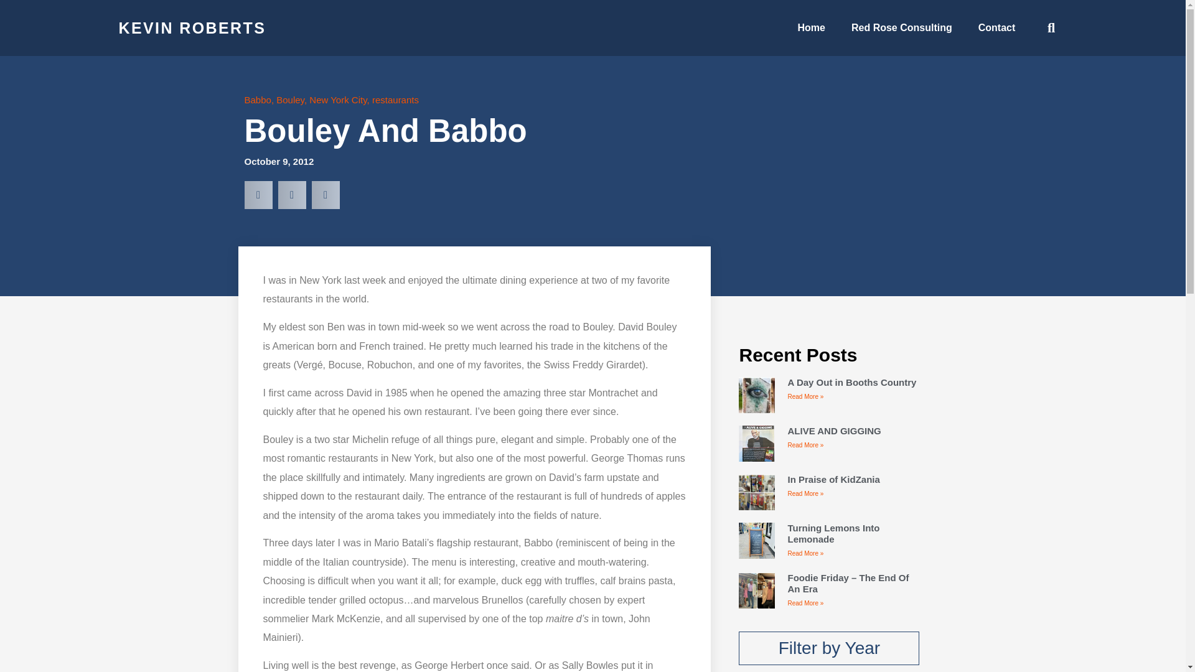 The height and width of the screenshot is (672, 1195). What do you see at coordinates (834, 431) in the screenshot?
I see `ALIVE AND GIGGING` at bounding box center [834, 431].